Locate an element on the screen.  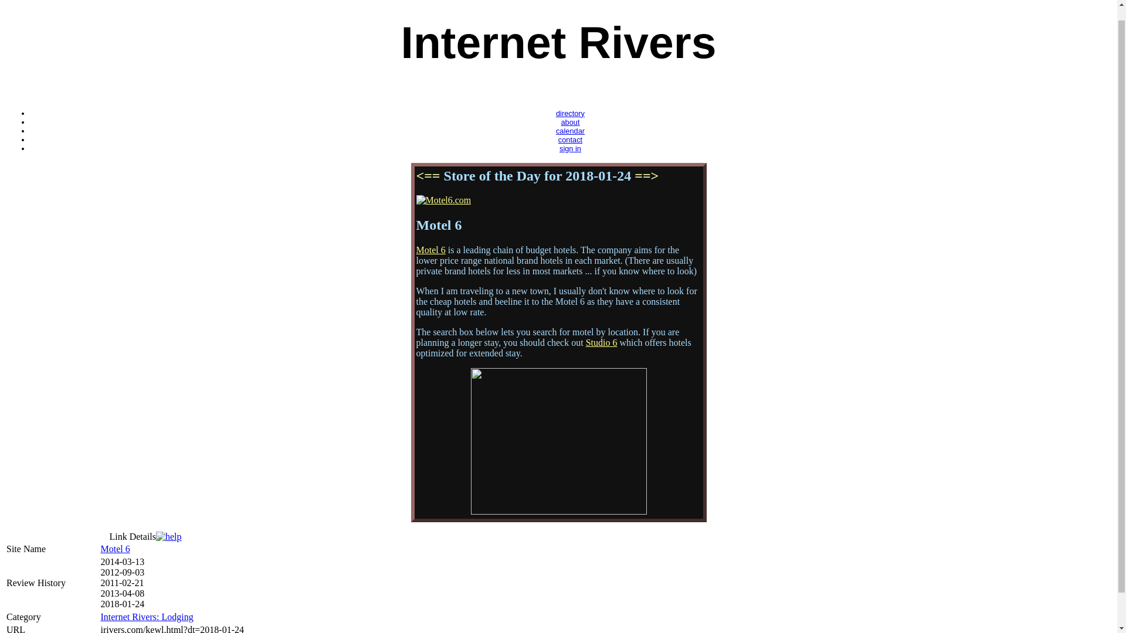
contact is located at coordinates (570, 139).